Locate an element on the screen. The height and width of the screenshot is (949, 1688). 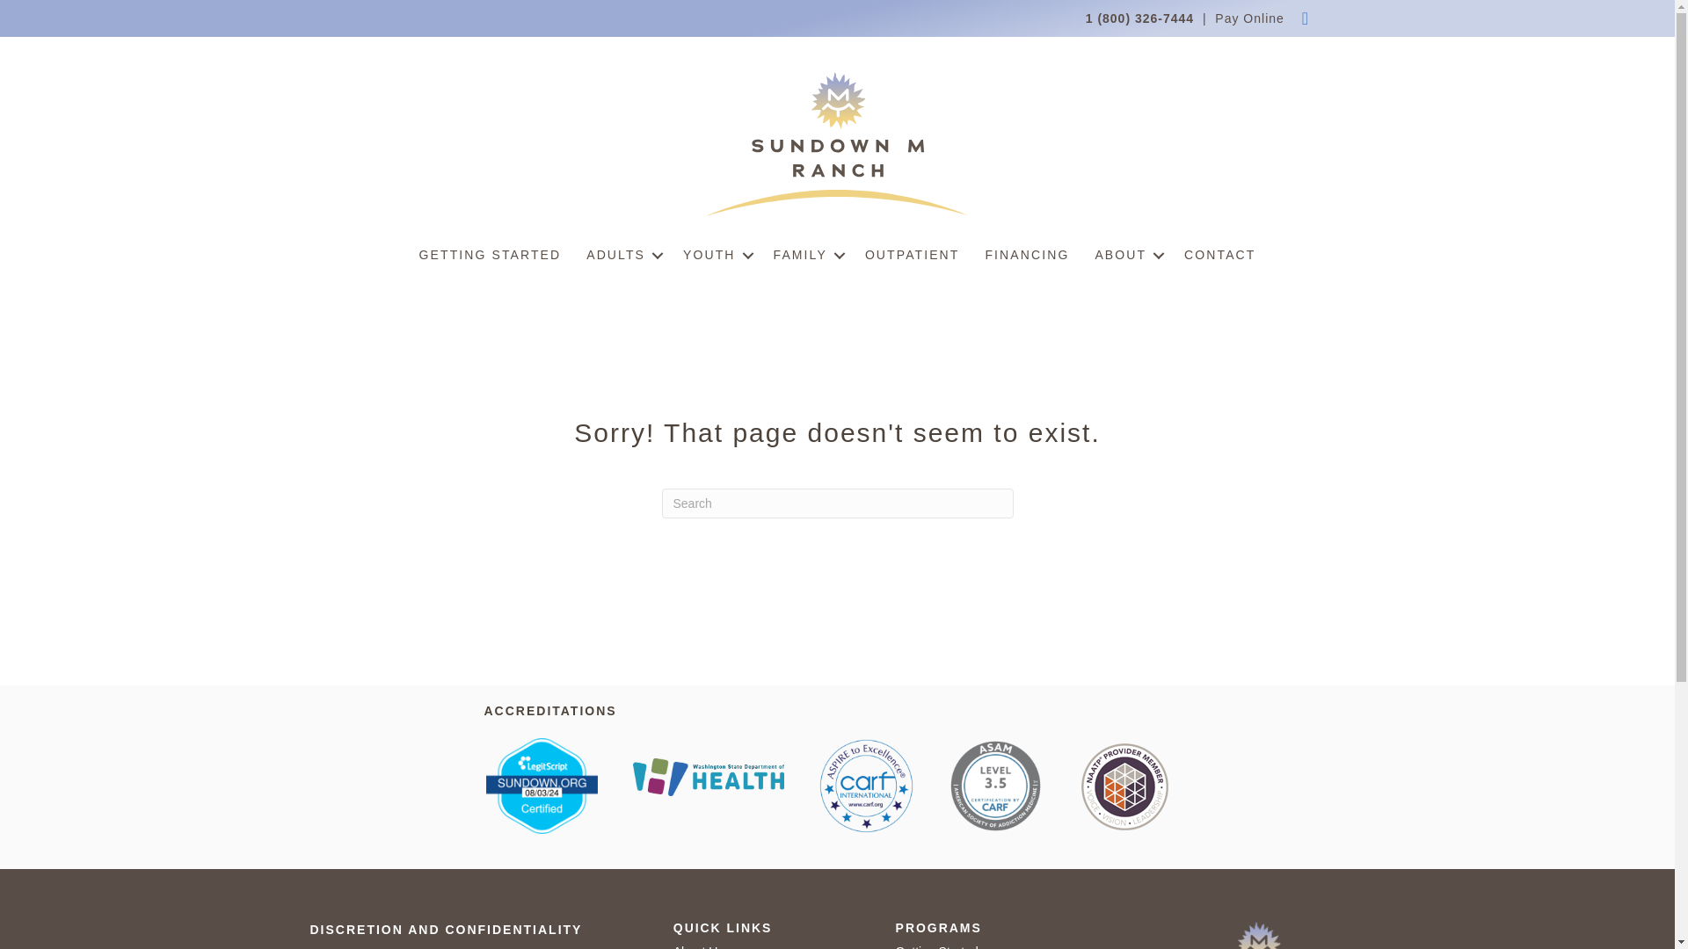
Type and press Enter to search. is located at coordinates (837, 503).